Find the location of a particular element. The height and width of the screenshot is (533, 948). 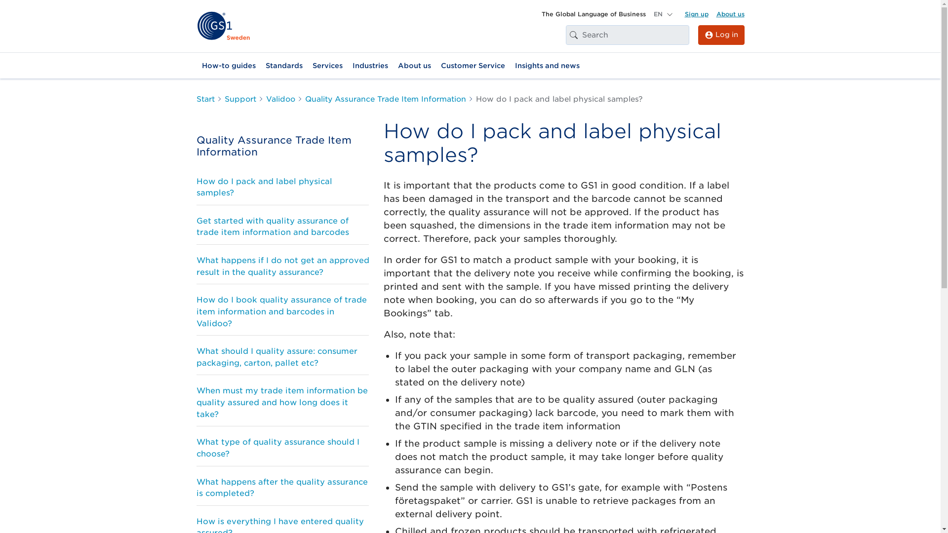

Log in is located at coordinates (721, 35).